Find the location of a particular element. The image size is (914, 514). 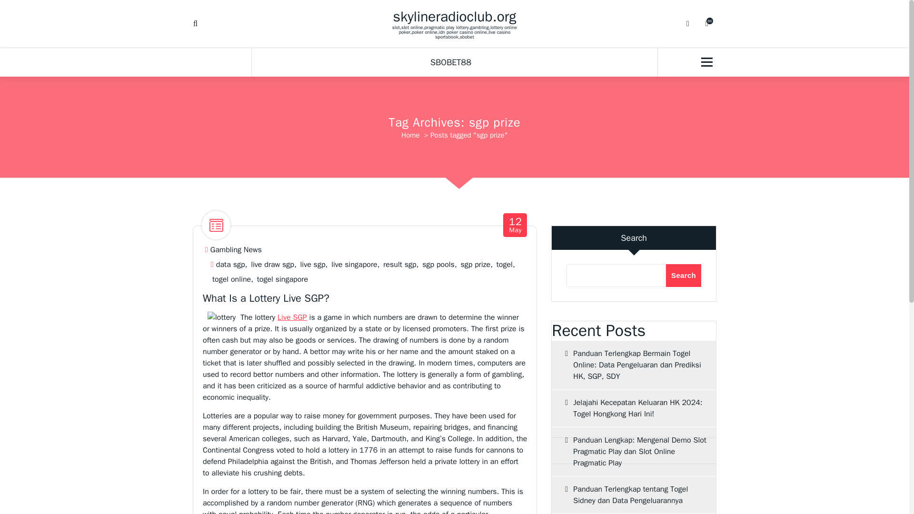

togel online is located at coordinates (231, 279).